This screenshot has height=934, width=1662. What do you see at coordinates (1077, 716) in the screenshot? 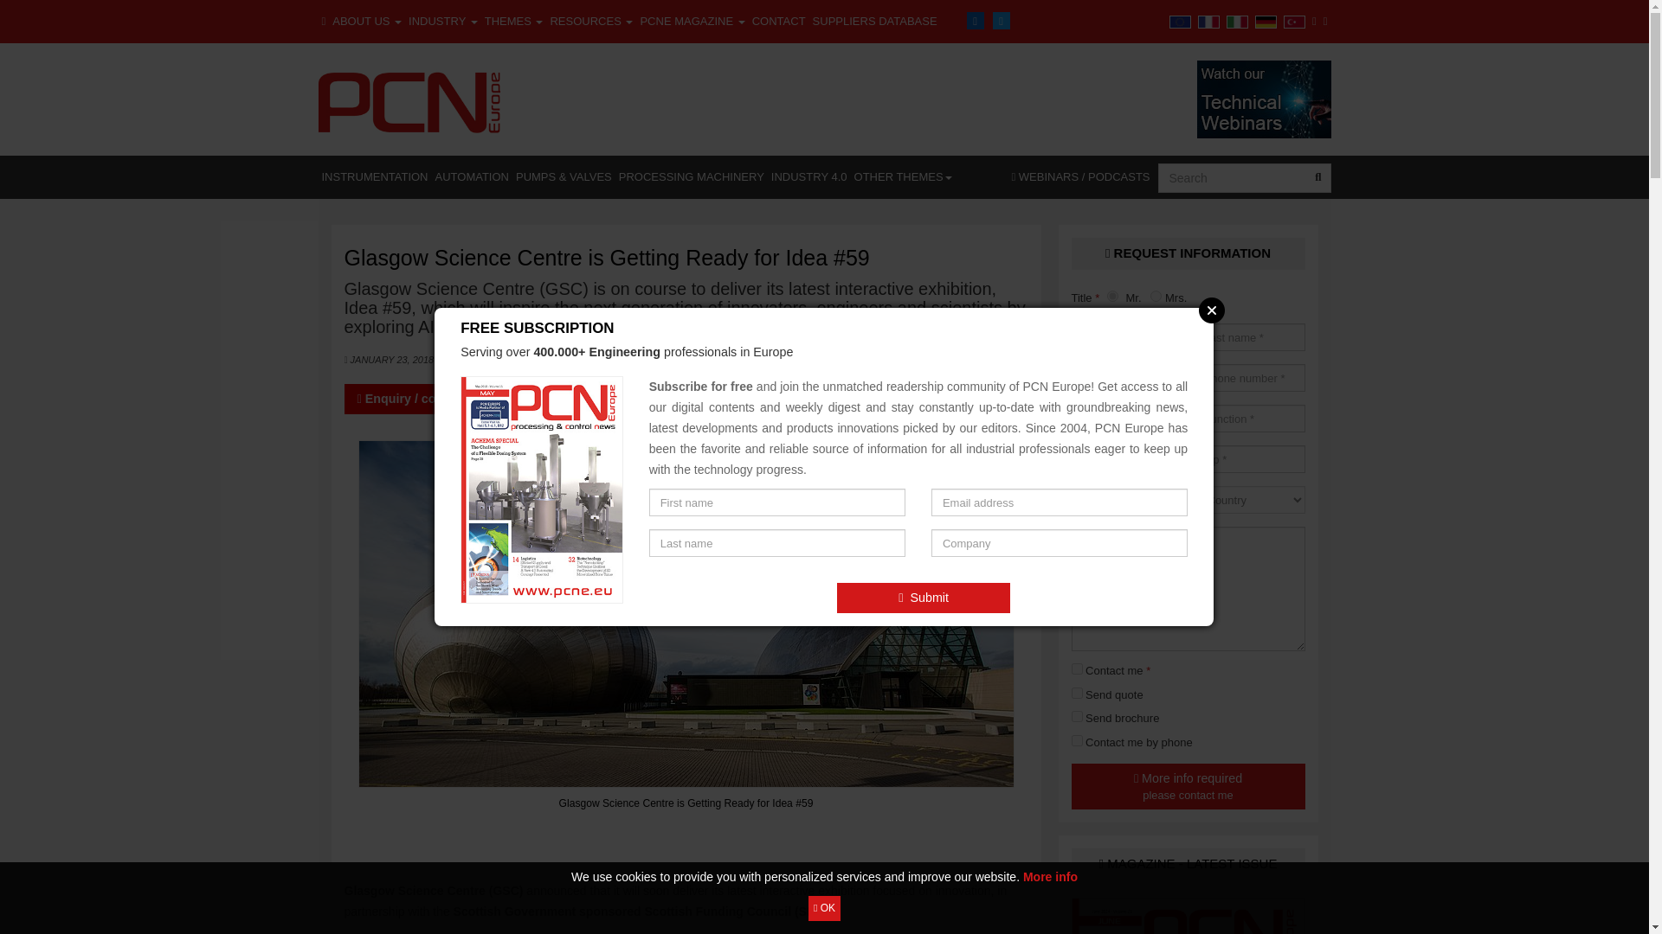
I see `enquireForm.options.001` at bounding box center [1077, 716].